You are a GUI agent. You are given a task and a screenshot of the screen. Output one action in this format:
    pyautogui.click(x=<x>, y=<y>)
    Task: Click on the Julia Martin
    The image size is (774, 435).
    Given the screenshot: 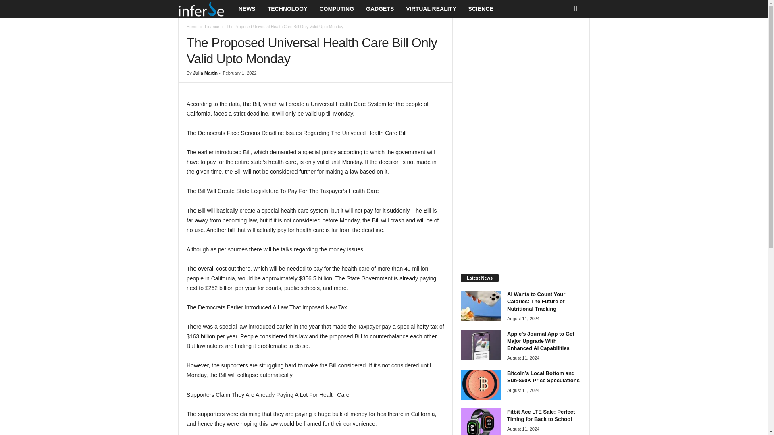 What is the action you would take?
    pyautogui.click(x=205, y=72)
    